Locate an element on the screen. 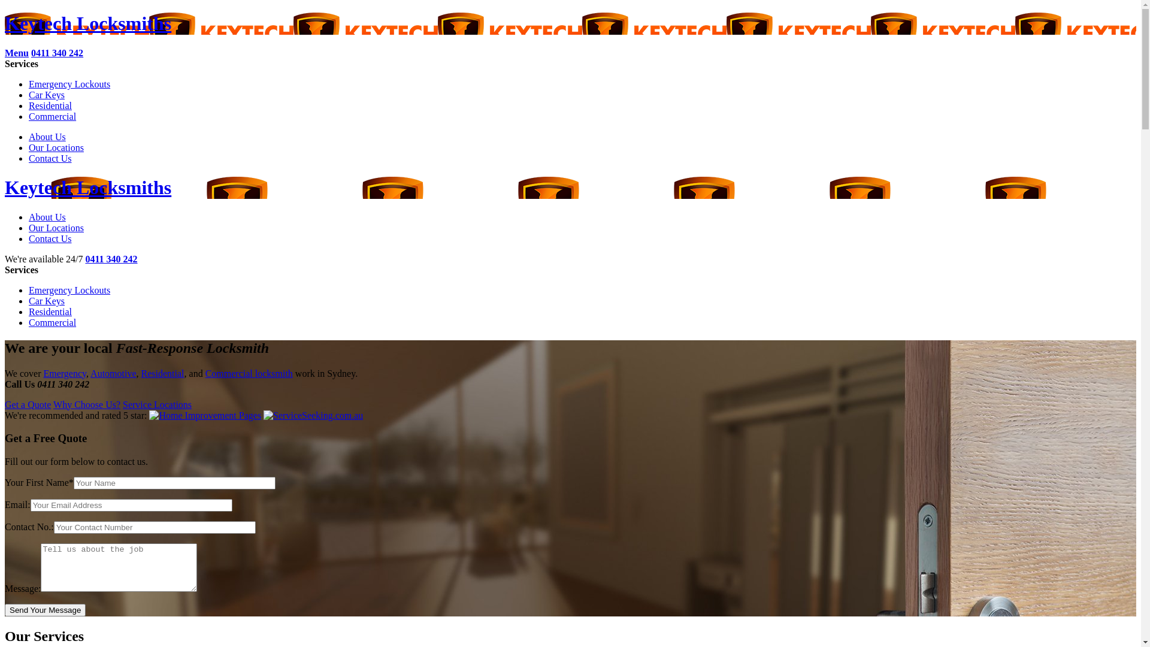 The width and height of the screenshot is (1150, 647). Car Keys is located at coordinates (47, 301).